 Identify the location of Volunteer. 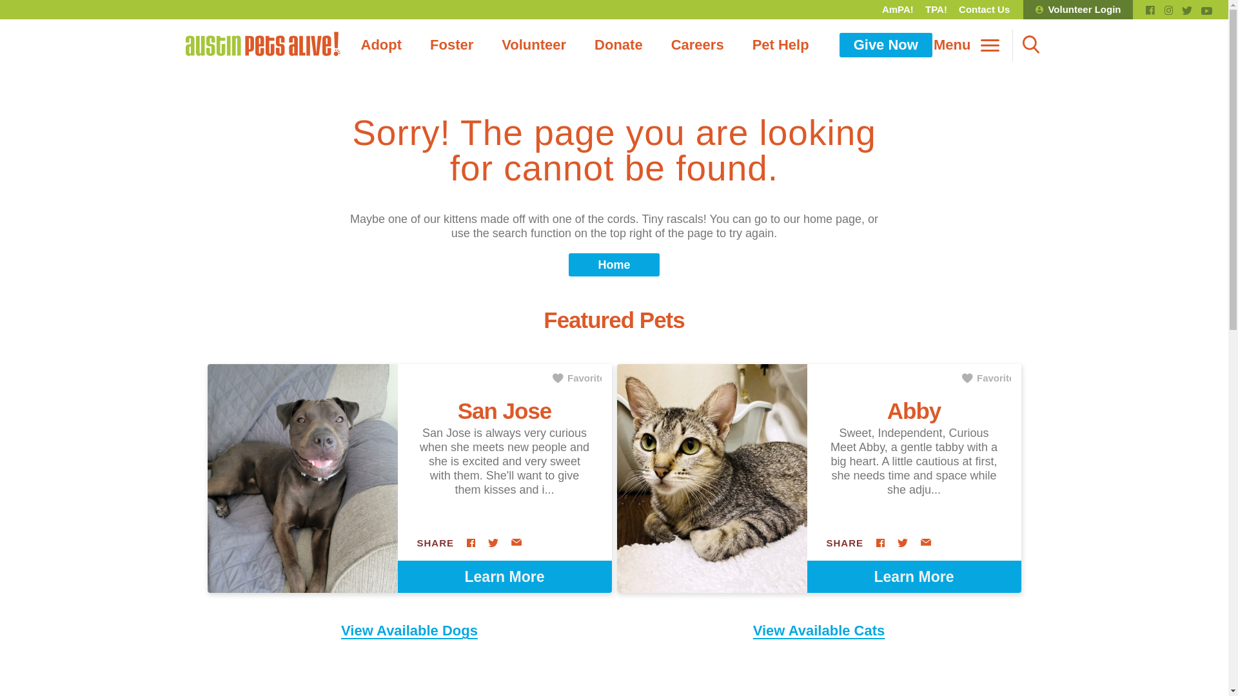
(534, 44).